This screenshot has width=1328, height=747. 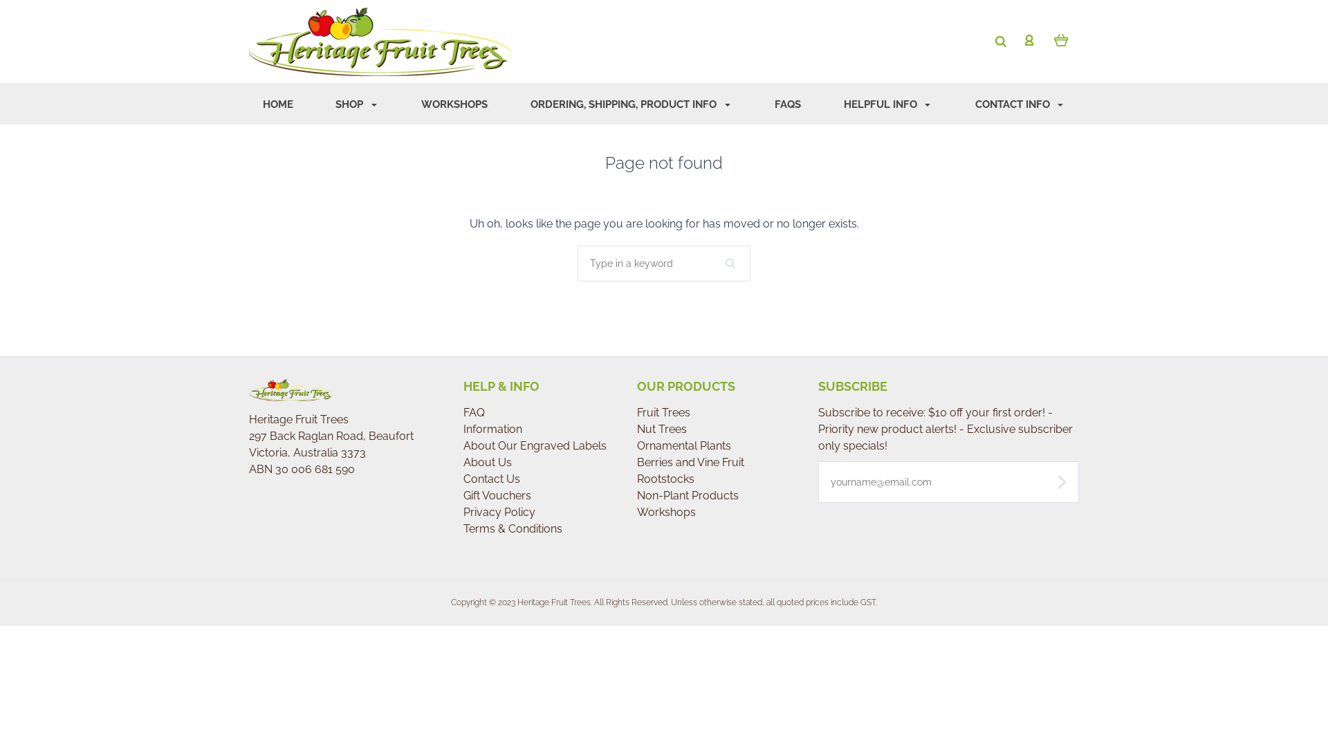 What do you see at coordinates (662, 429) in the screenshot?
I see `Nut Trees` at bounding box center [662, 429].